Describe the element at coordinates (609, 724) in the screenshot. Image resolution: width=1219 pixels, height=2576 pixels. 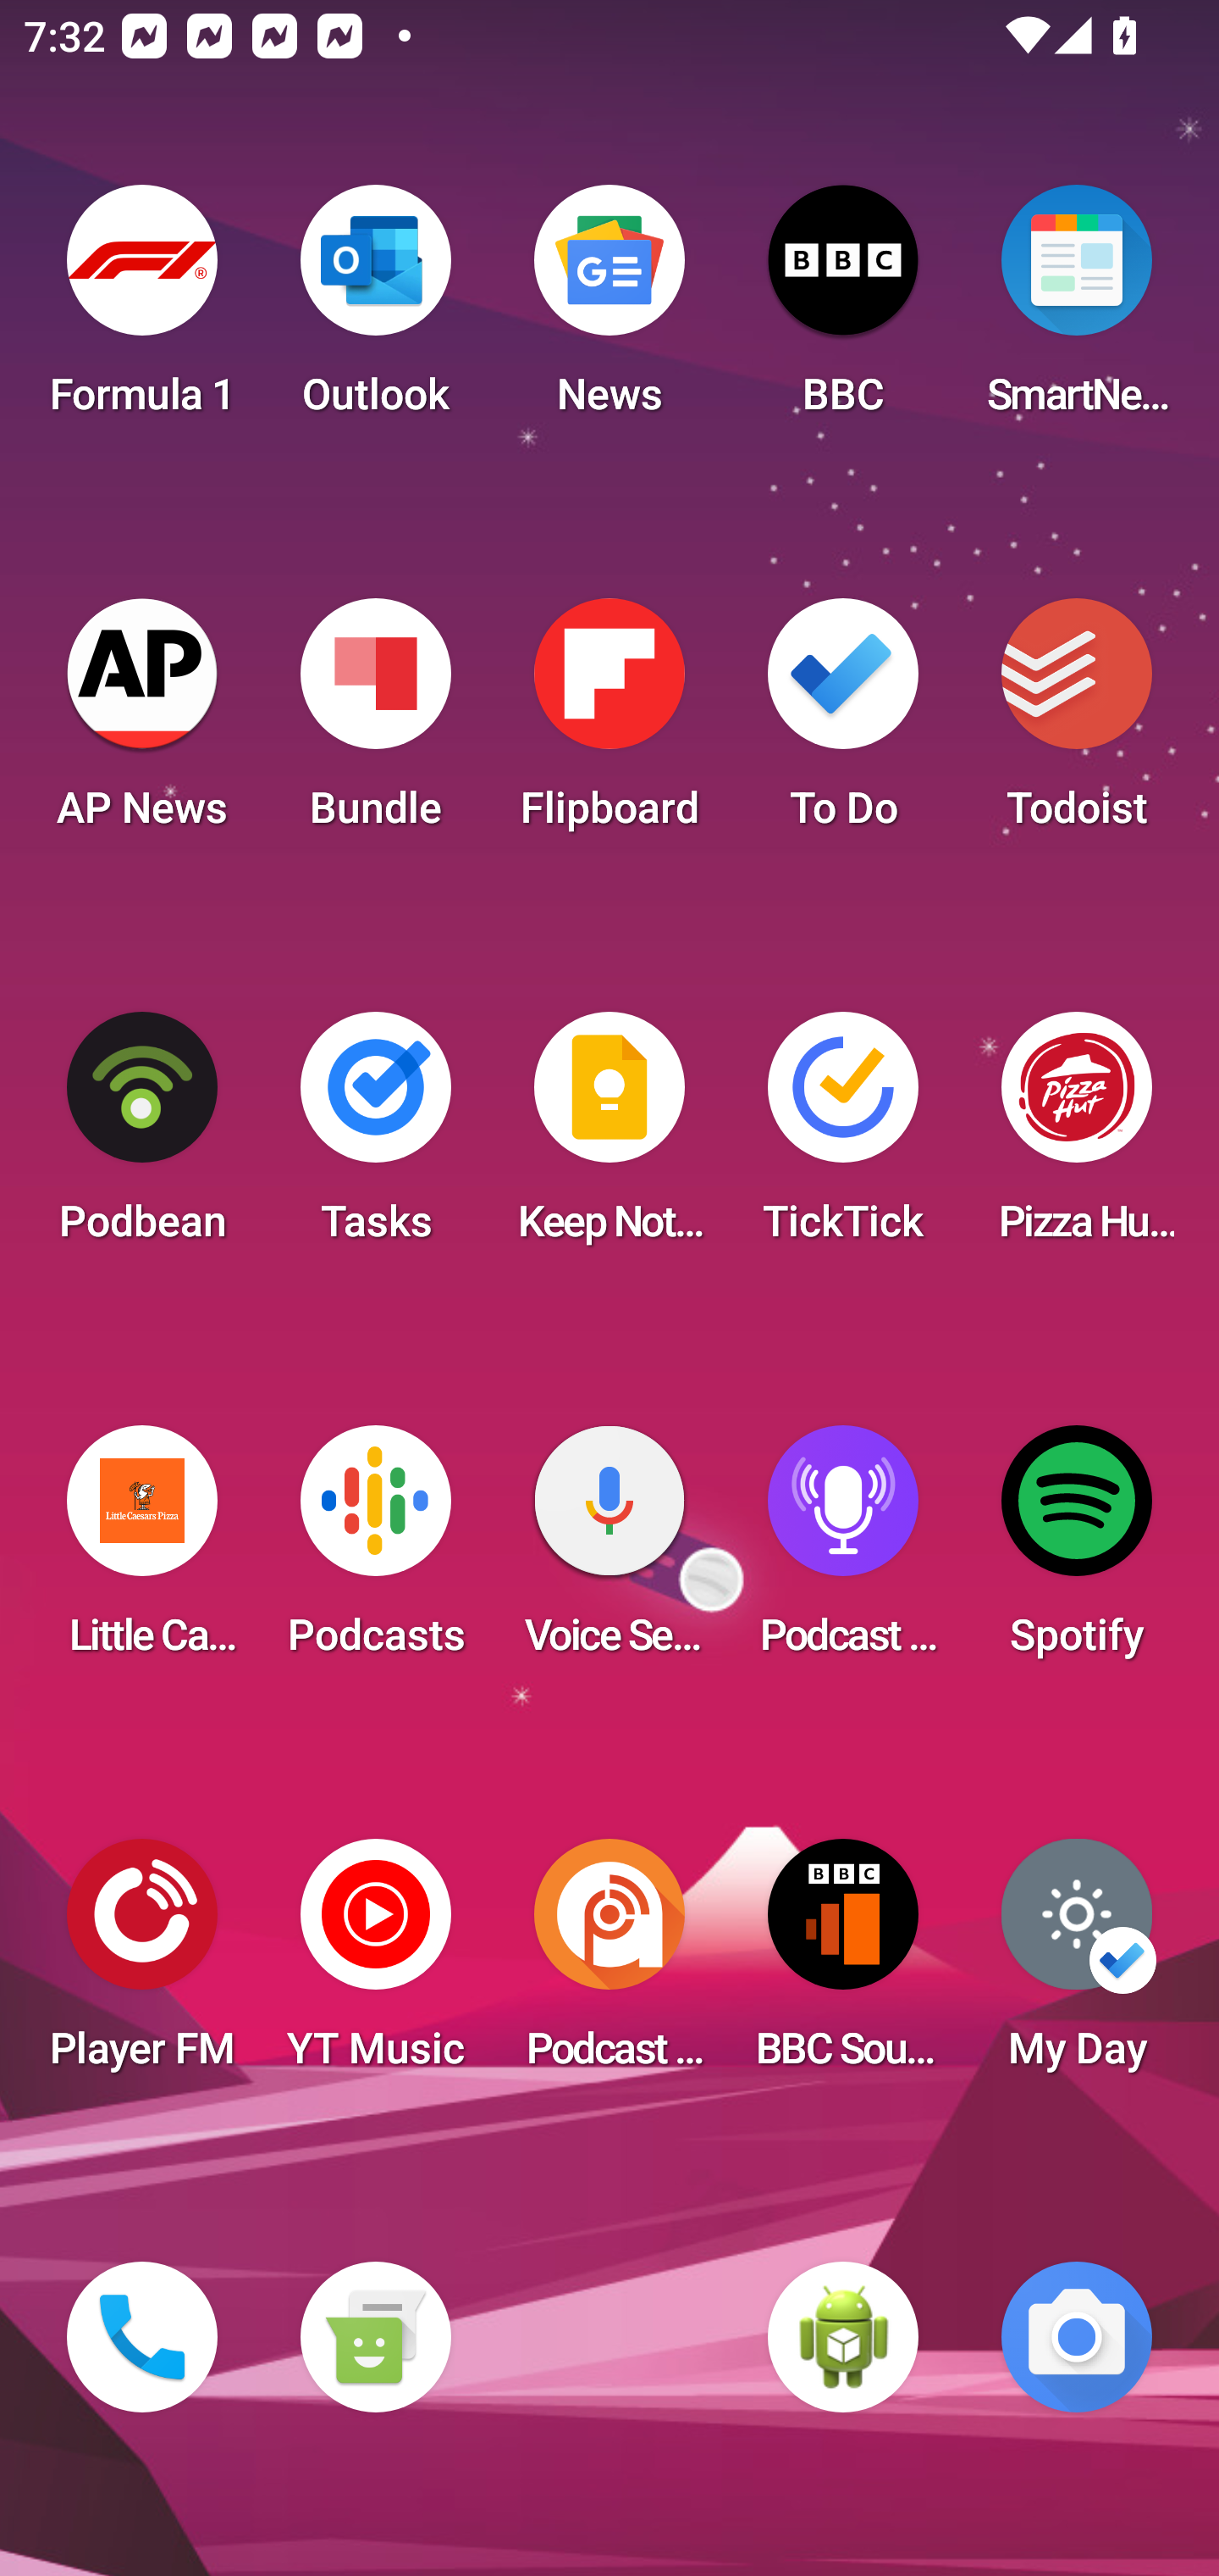
I see `Flipboard` at that location.